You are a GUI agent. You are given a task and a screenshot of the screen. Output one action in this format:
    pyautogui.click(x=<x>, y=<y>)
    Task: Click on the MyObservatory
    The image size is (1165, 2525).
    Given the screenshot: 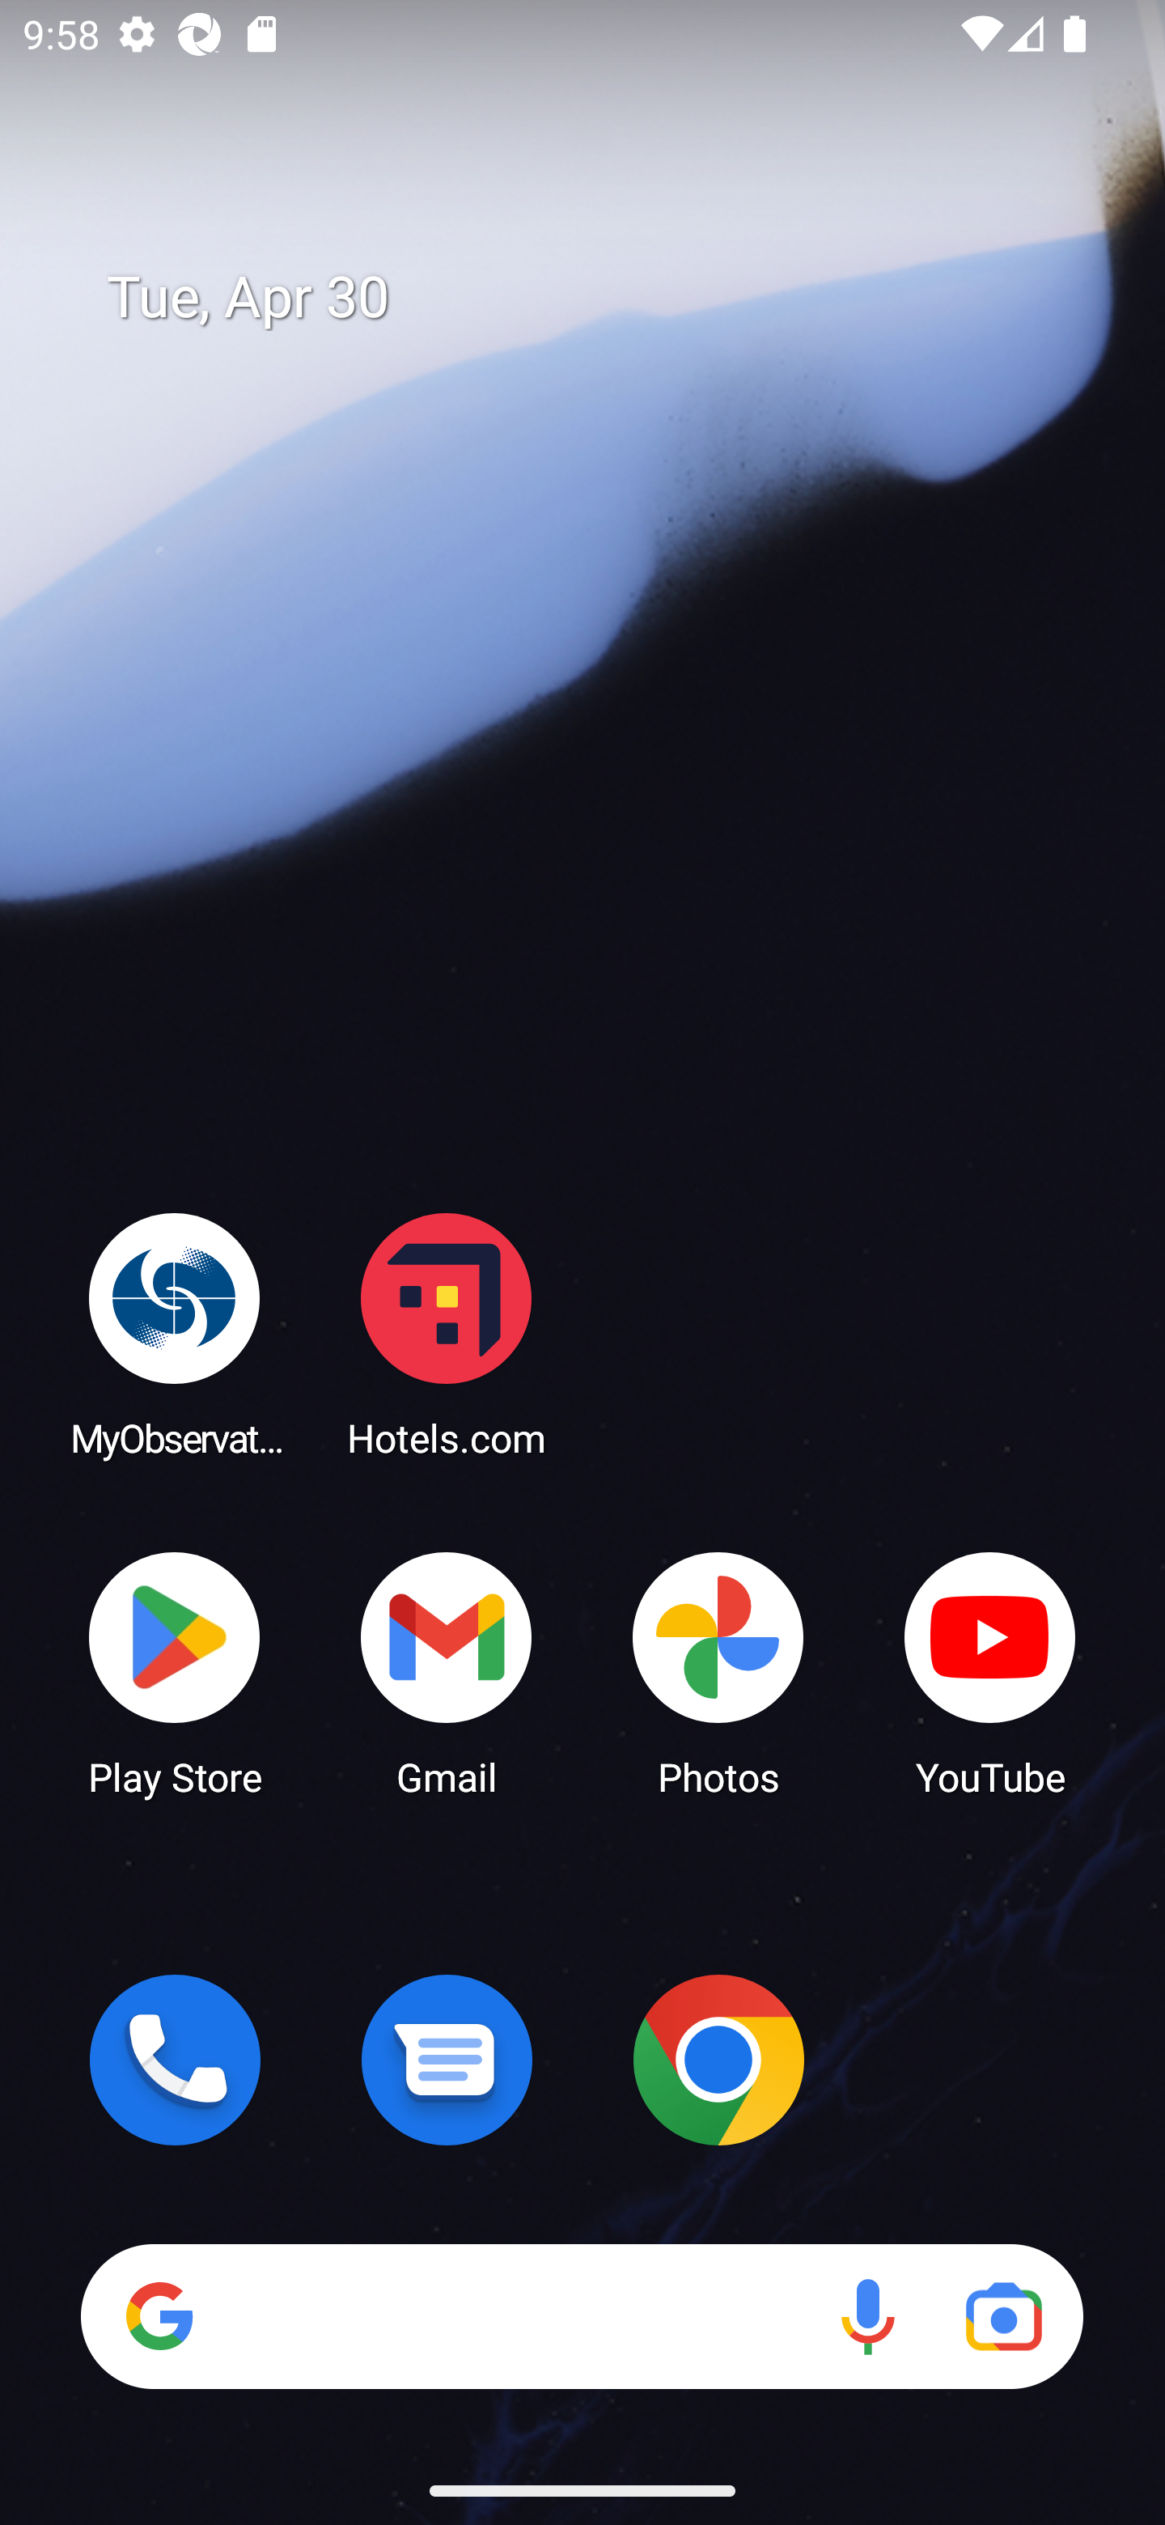 What is the action you would take?
    pyautogui.click(x=175, y=1334)
    